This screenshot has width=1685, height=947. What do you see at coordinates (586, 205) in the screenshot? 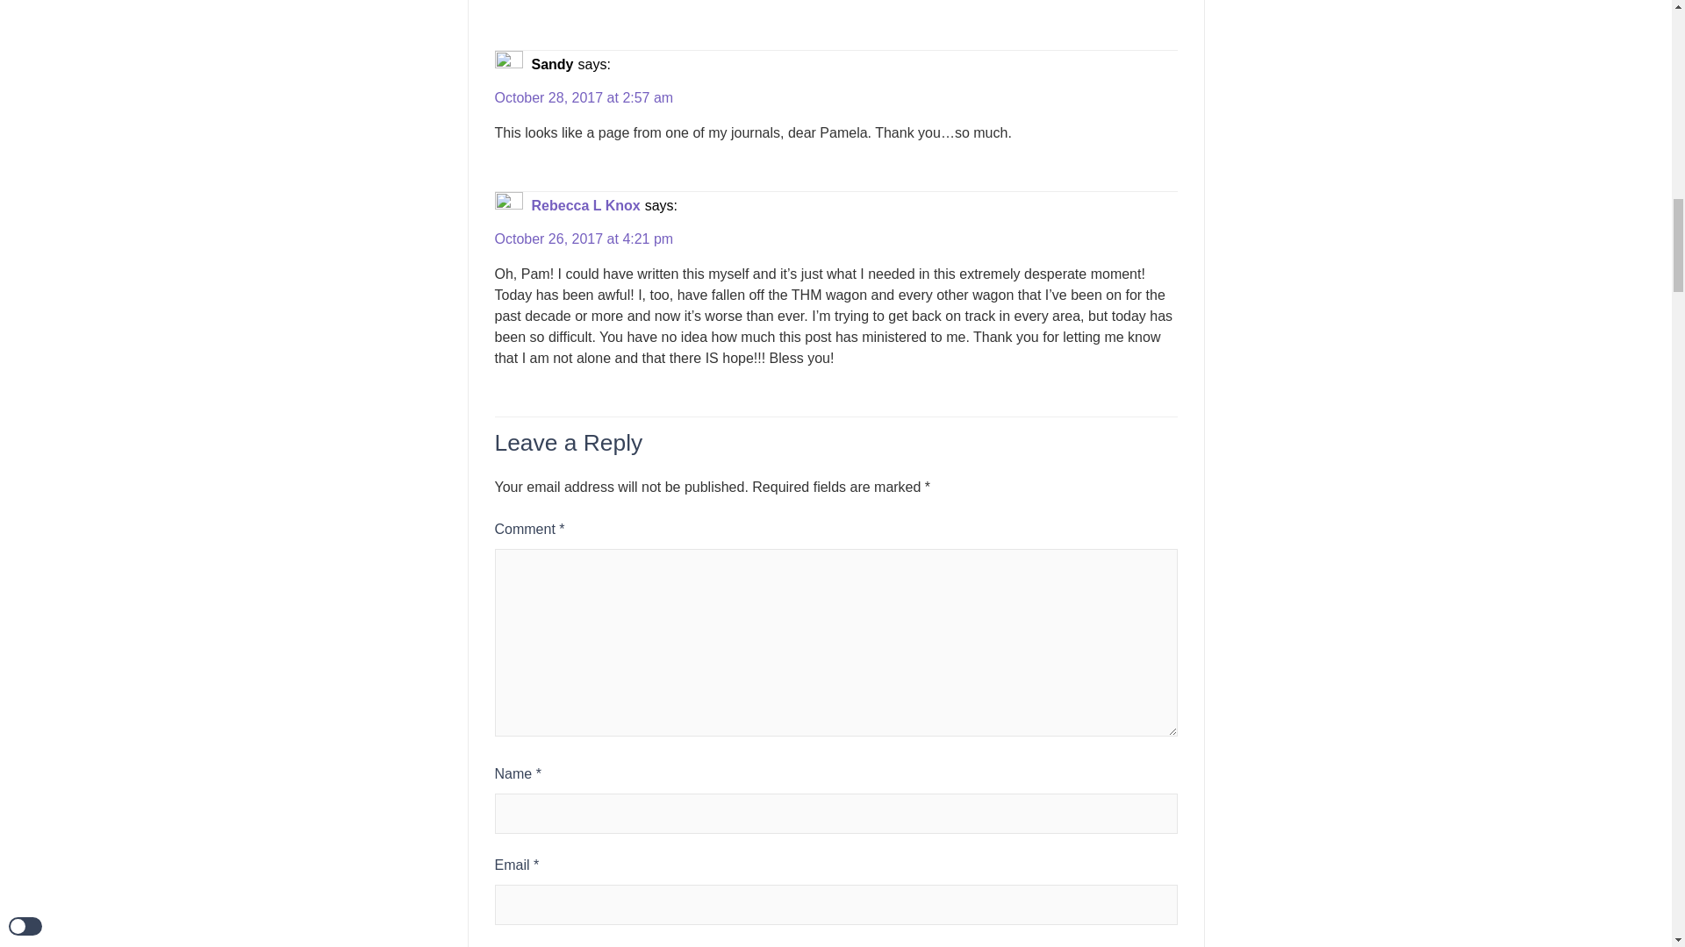
I see `Rebecca L Knox` at bounding box center [586, 205].